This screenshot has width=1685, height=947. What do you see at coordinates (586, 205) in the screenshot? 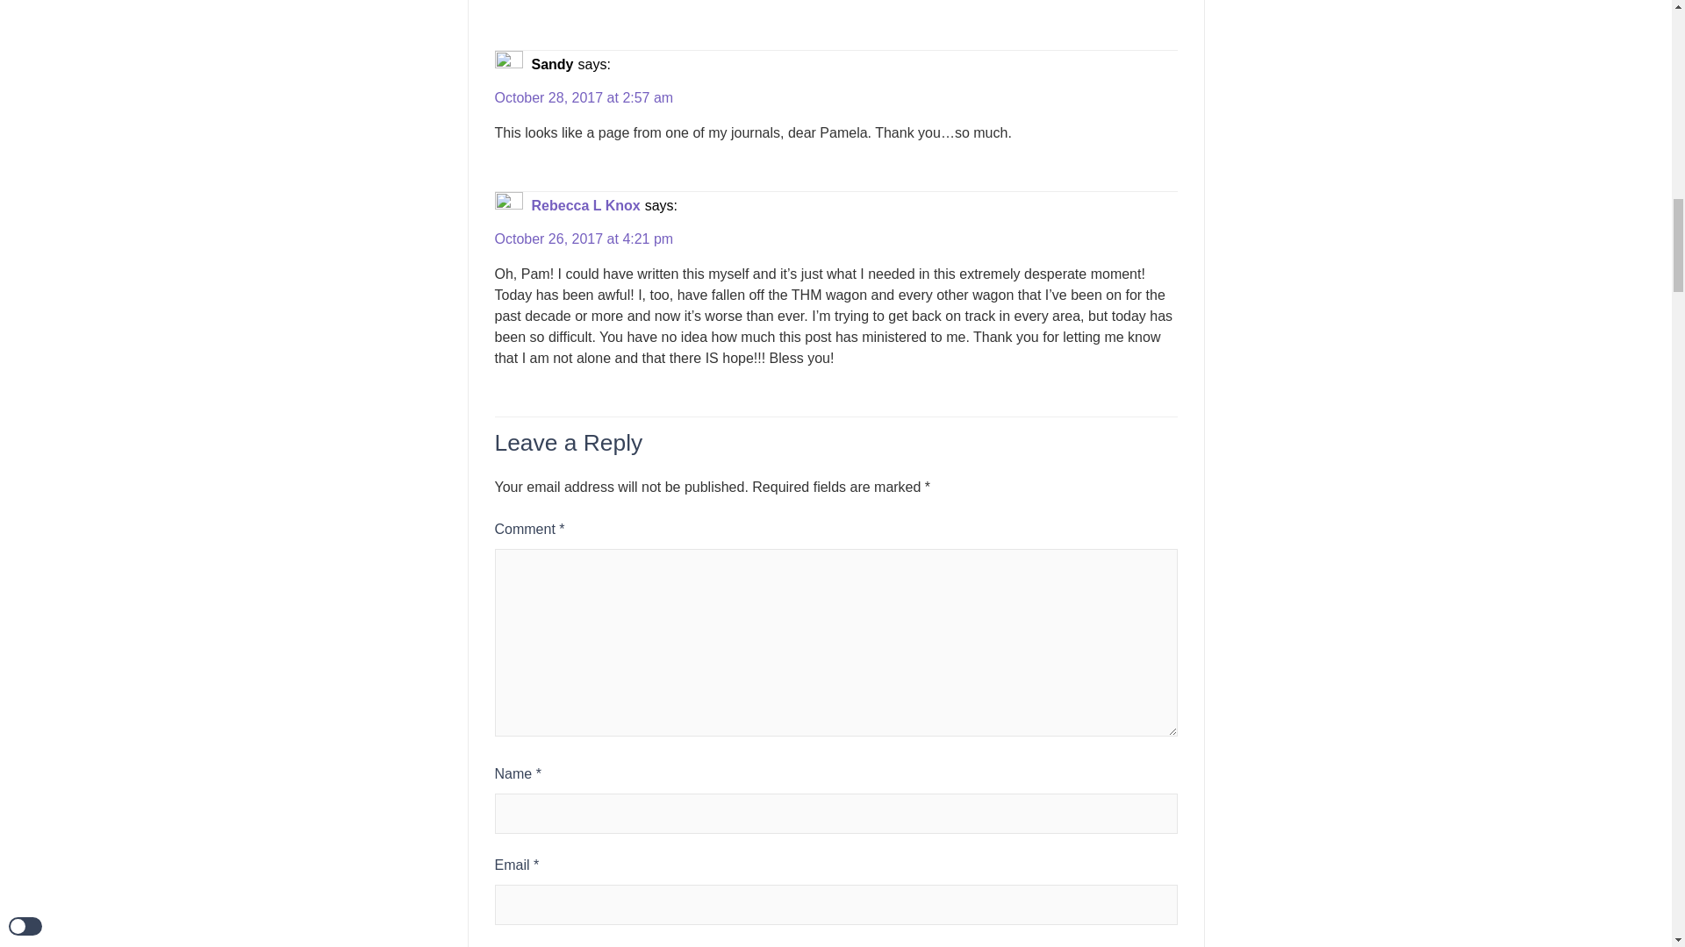
I see `Rebecca L Knox` at bounding box center [586, 205].